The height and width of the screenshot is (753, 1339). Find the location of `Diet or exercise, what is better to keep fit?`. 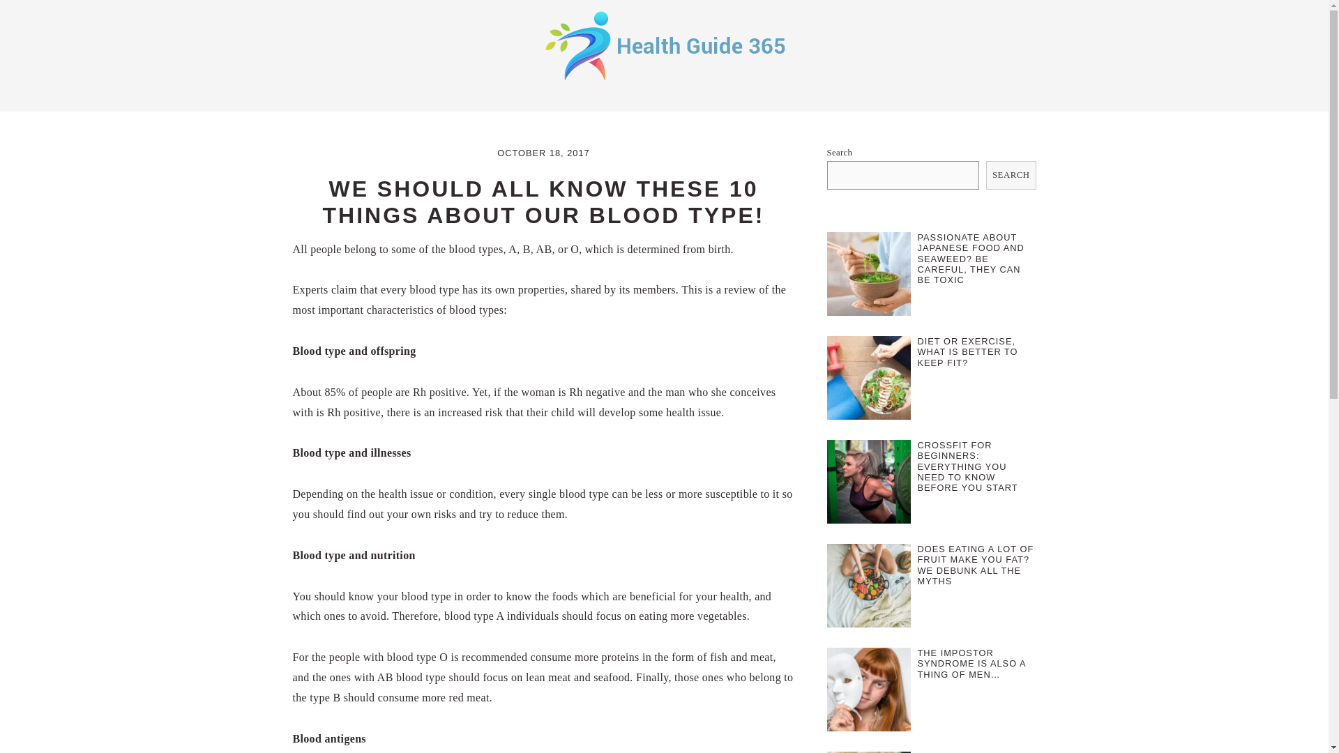

Diet or exercise, what is better to keep fit? is located at coordinates (869, 381).